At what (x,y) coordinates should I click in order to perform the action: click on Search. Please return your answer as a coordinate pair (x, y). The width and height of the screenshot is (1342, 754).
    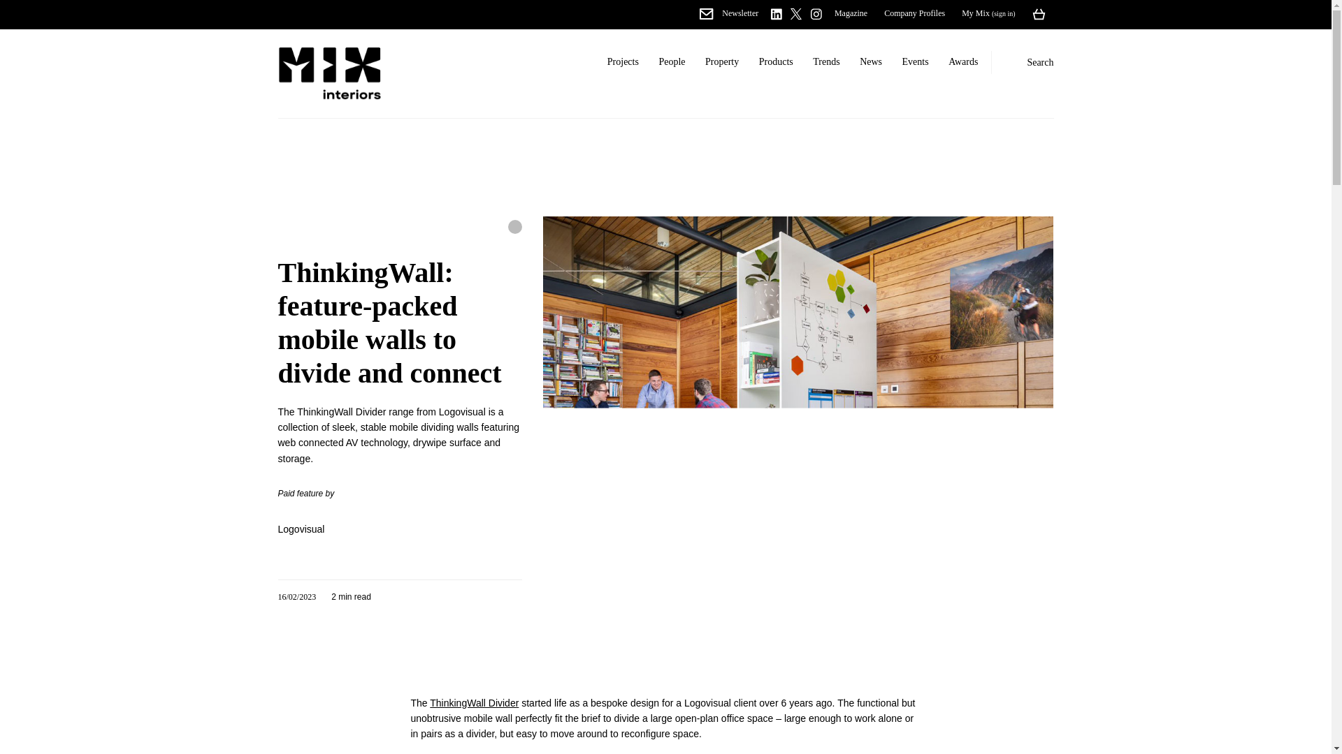
    Looking at the image, I should click on (1029, 63).